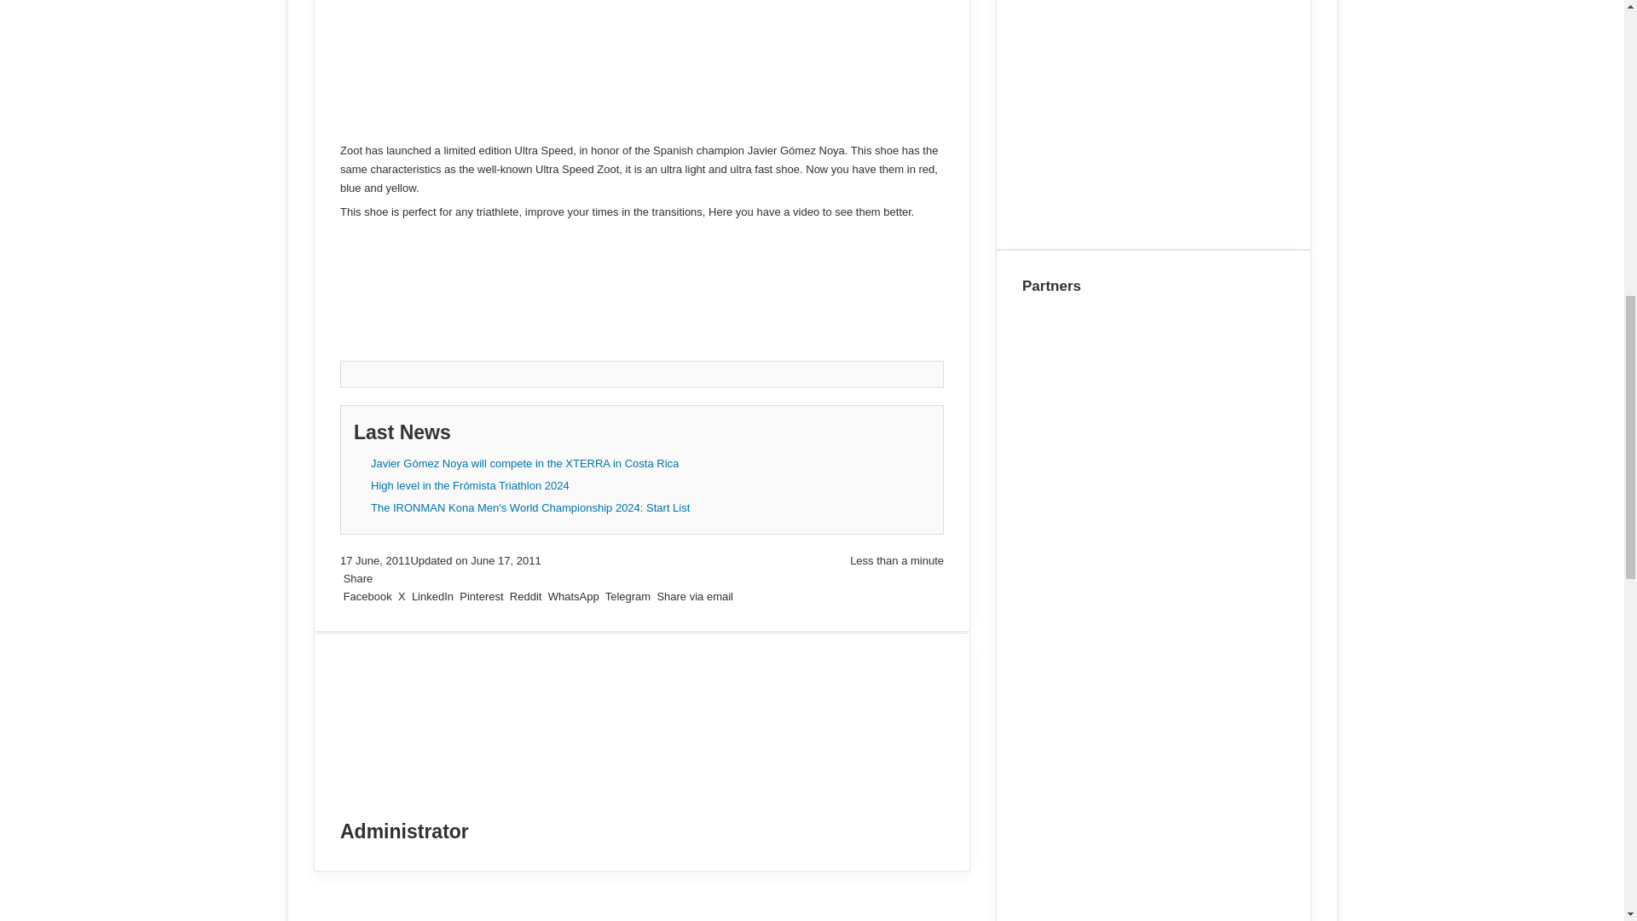  What do you see at coordinates (367, 597) in the screenshot?
I see `Facebook` at bounding box center [367, 597].